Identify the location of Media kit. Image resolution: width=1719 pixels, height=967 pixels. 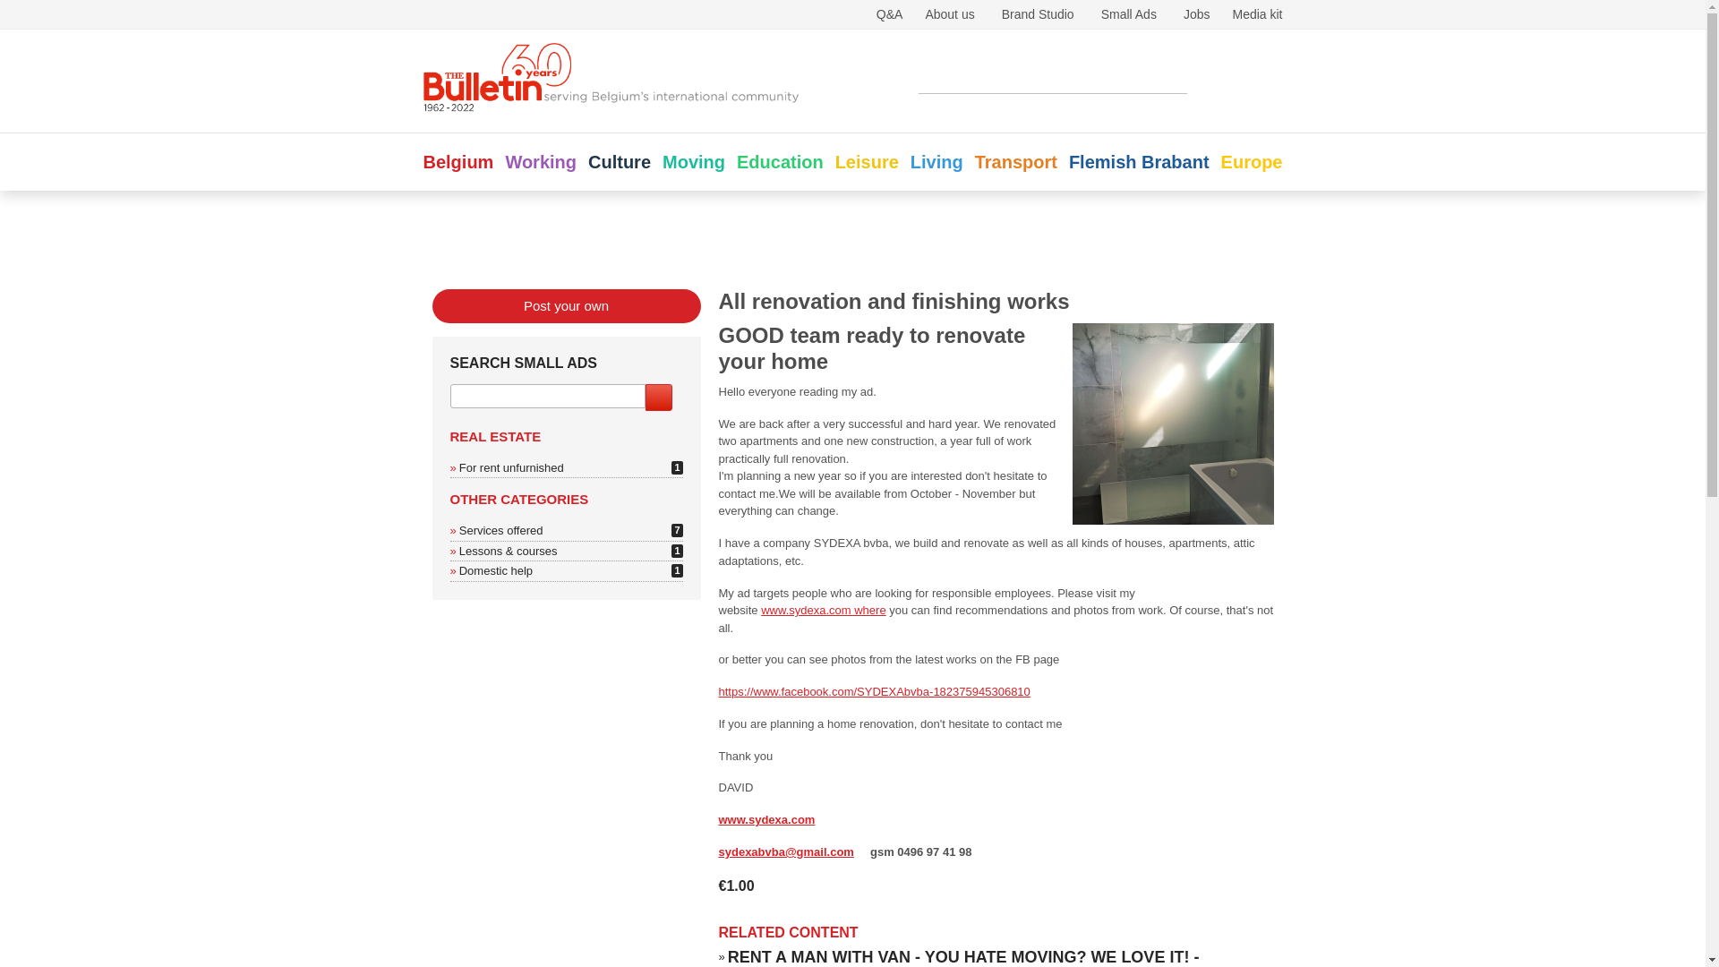
(1257, 13).